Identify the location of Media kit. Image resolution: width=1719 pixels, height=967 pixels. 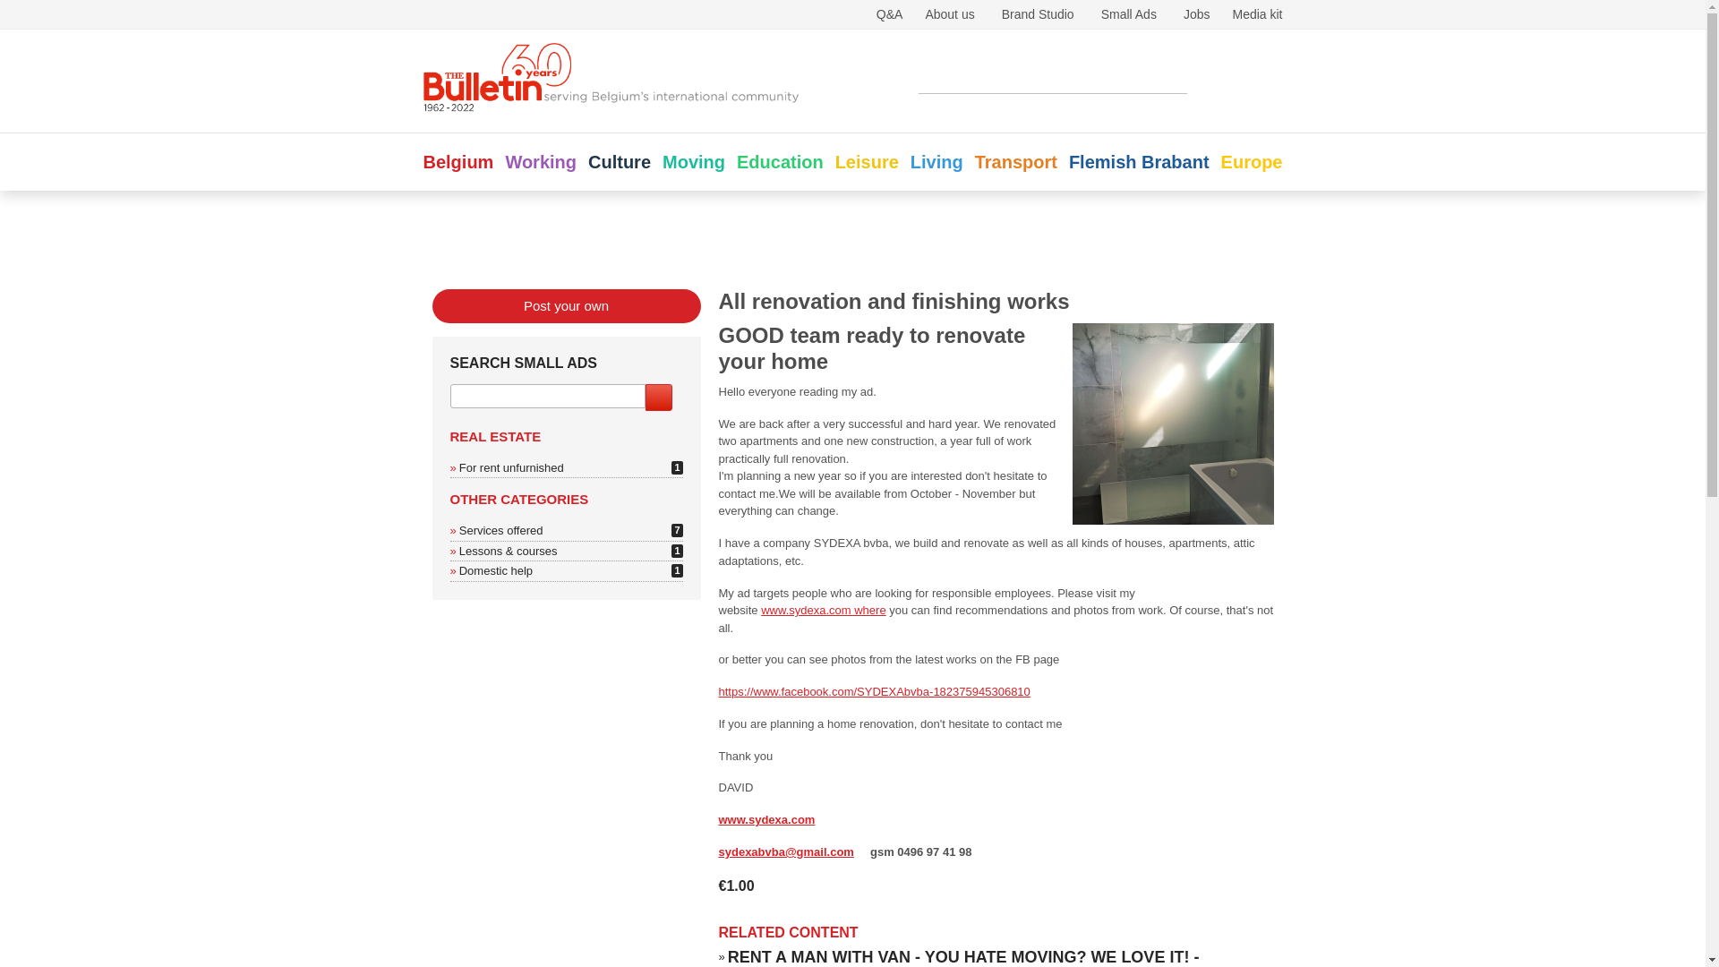
(1257, 13).